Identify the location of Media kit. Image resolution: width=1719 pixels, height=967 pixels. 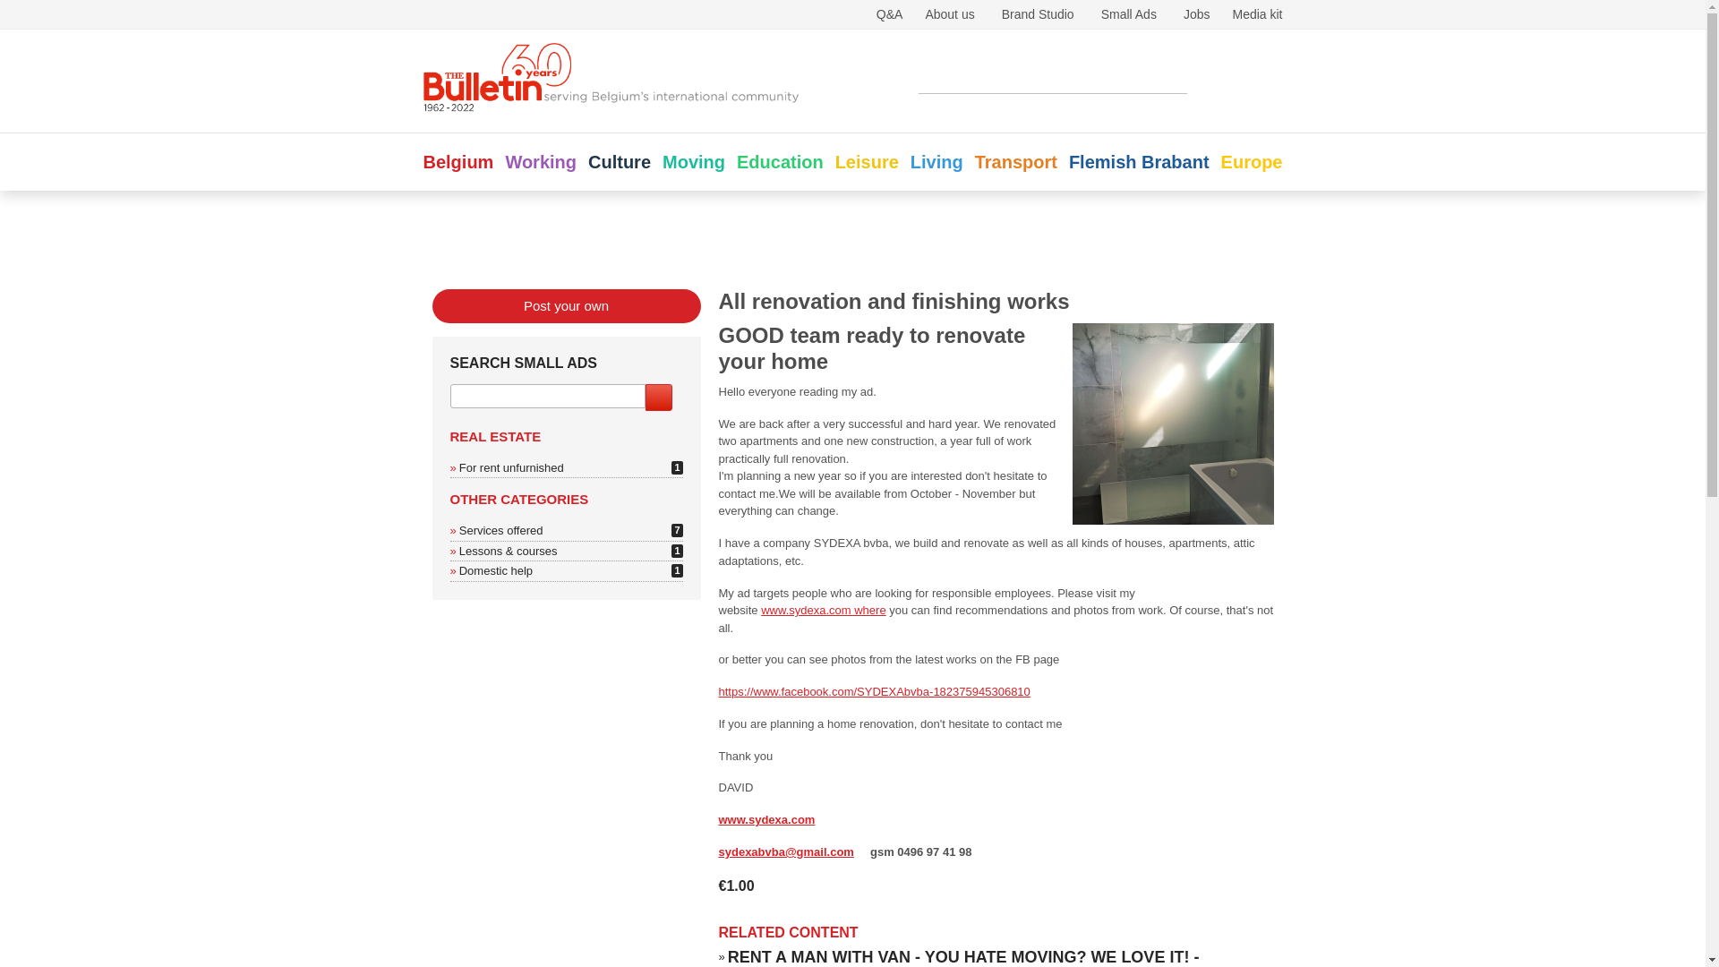
(1257, 13).